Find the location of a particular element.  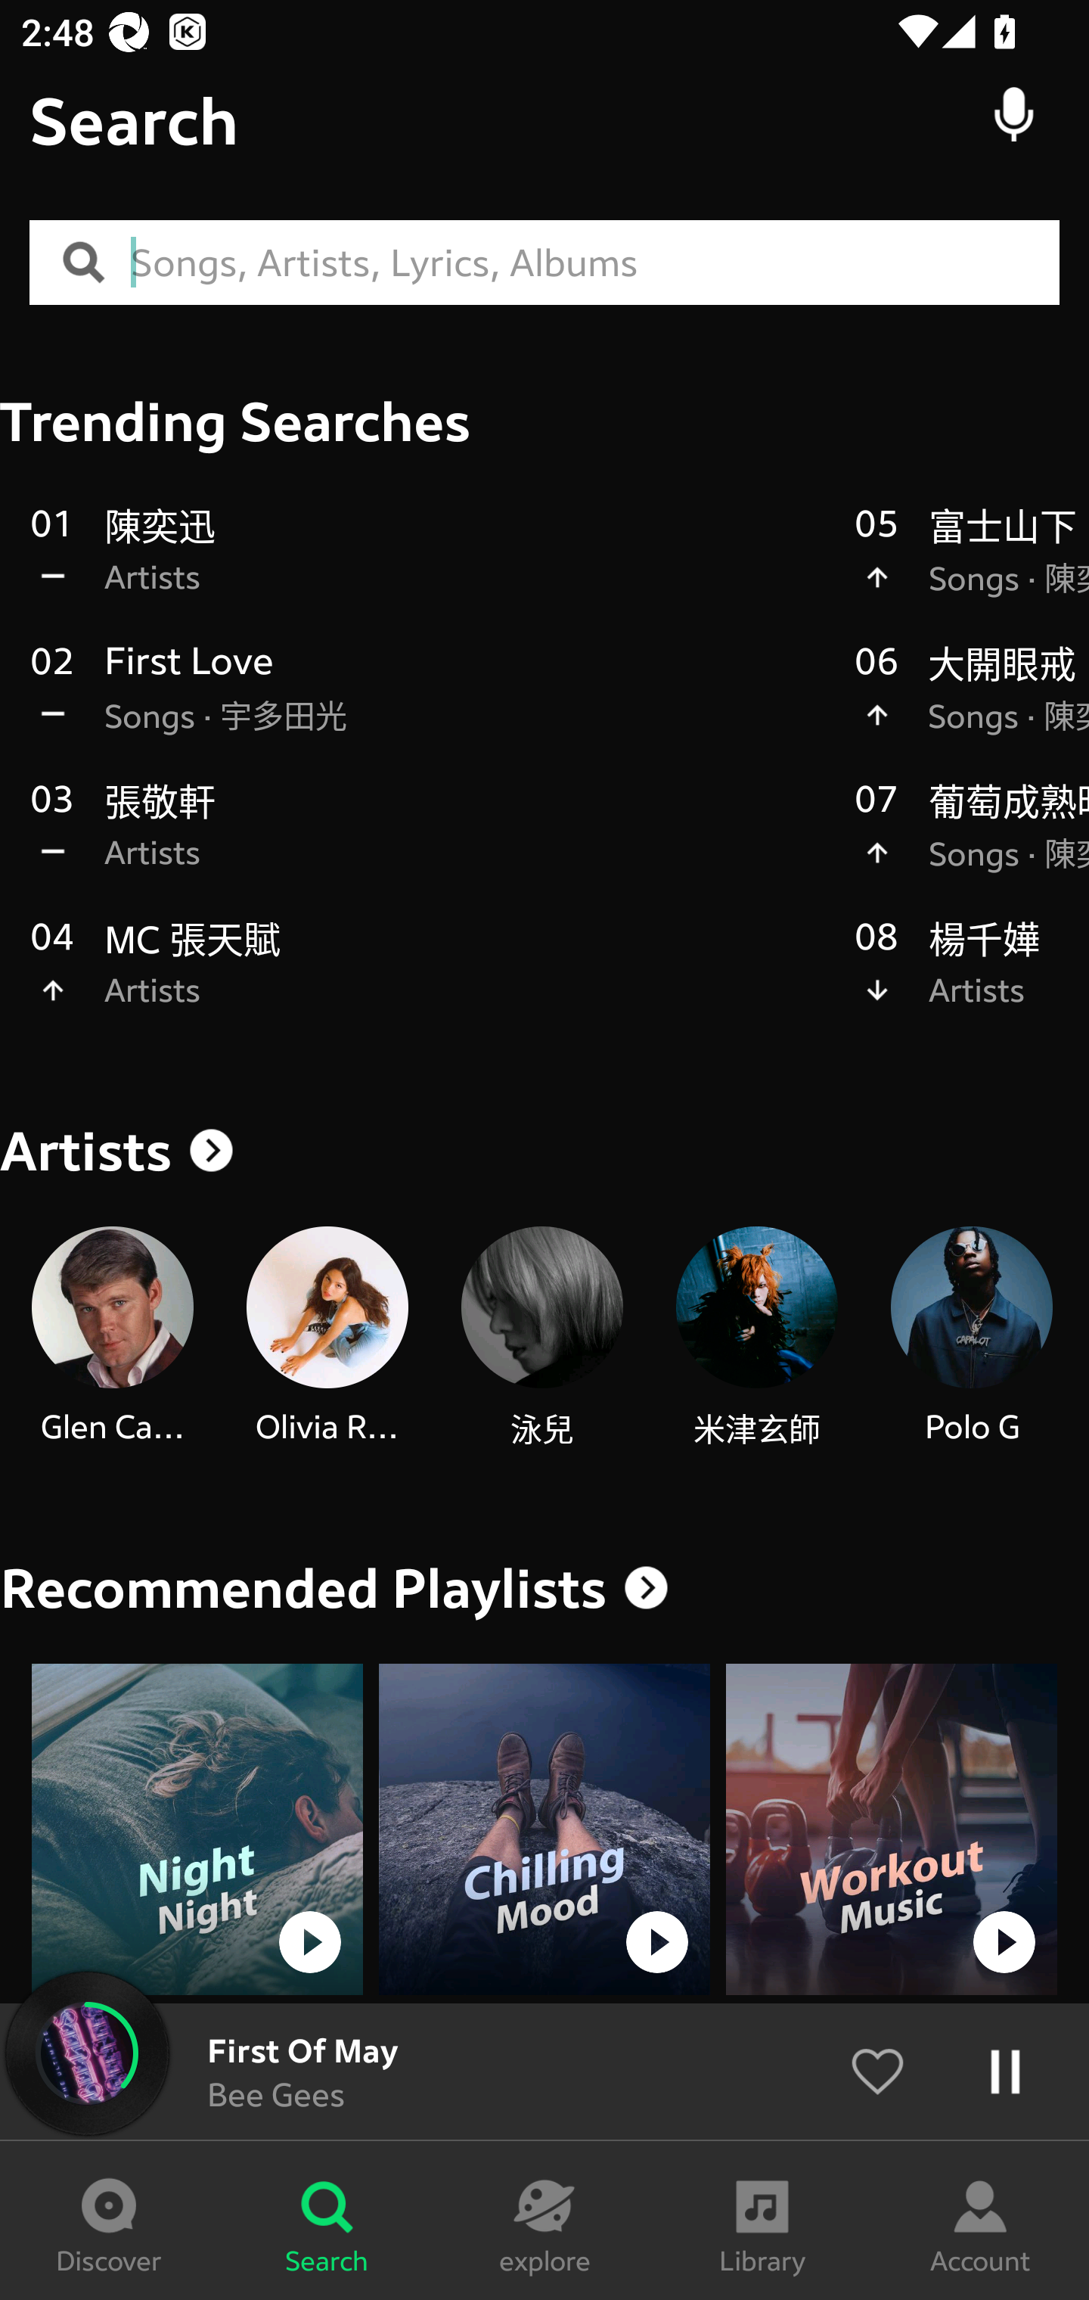

08 楊千嬅 Artists is located at coordinates (972, 979).